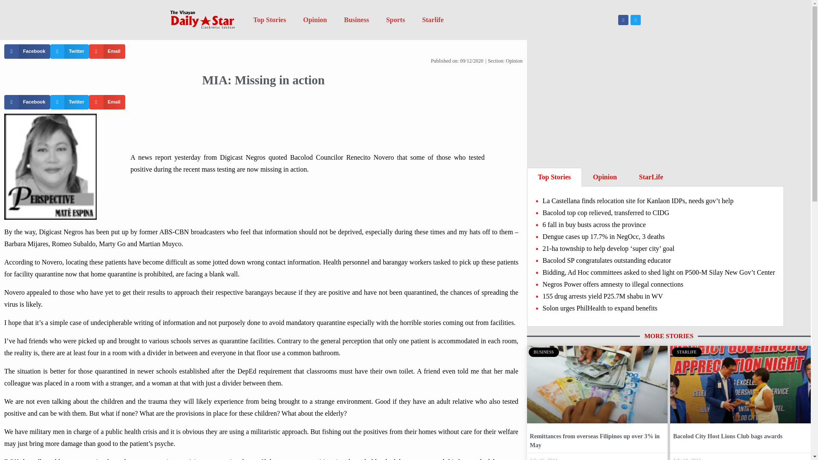 The height and width of the screenshot is (460, 818). What do you see at coordinates (433, 20) in the screenshot?
I see `Starlife` at bounding box center [433, 20].